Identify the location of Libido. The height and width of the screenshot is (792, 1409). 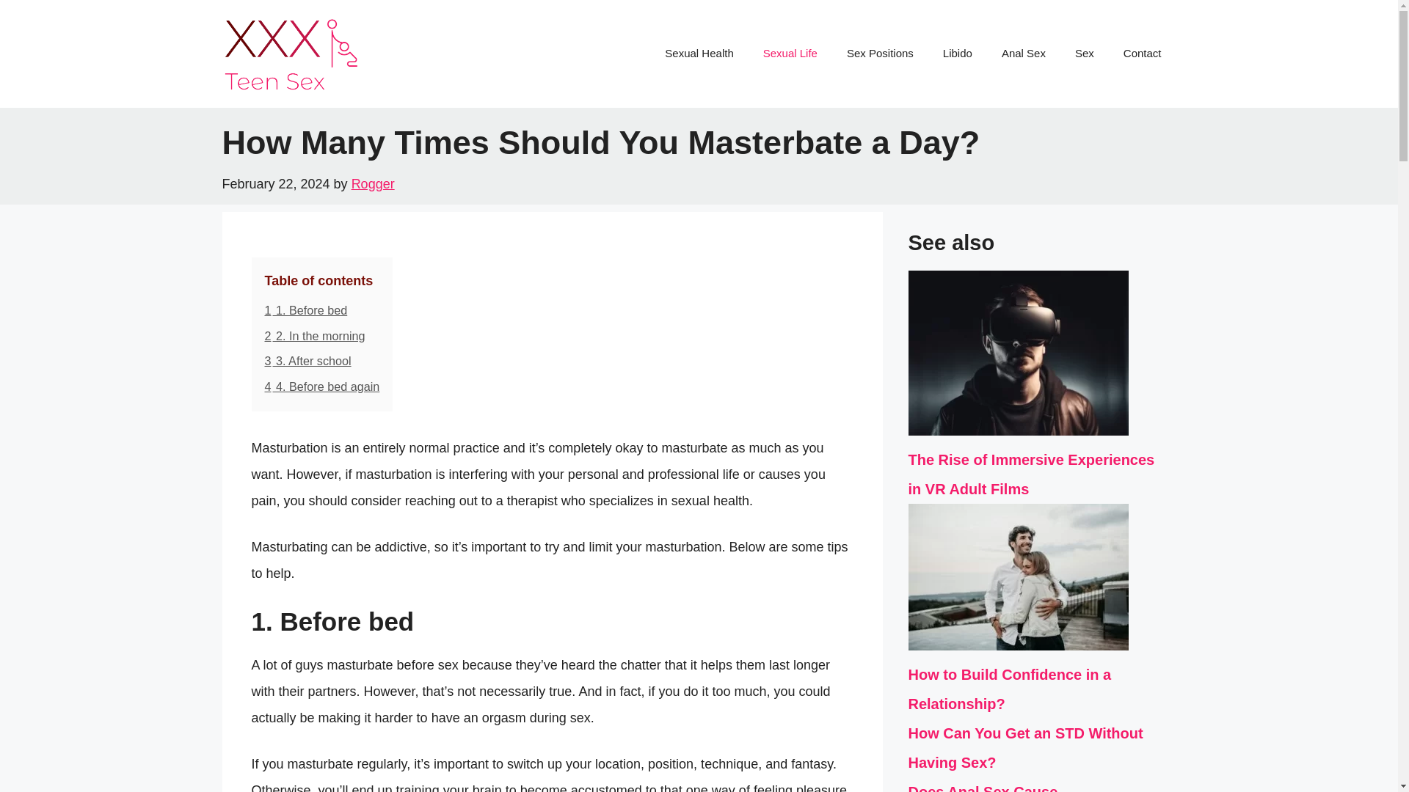
(958, 53).